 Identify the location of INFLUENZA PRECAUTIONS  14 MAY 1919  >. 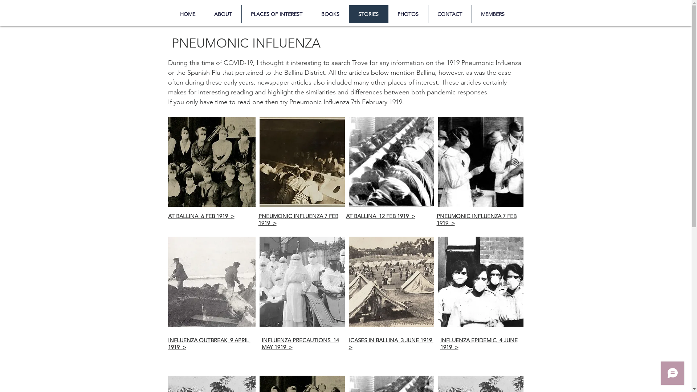
(300, 344).